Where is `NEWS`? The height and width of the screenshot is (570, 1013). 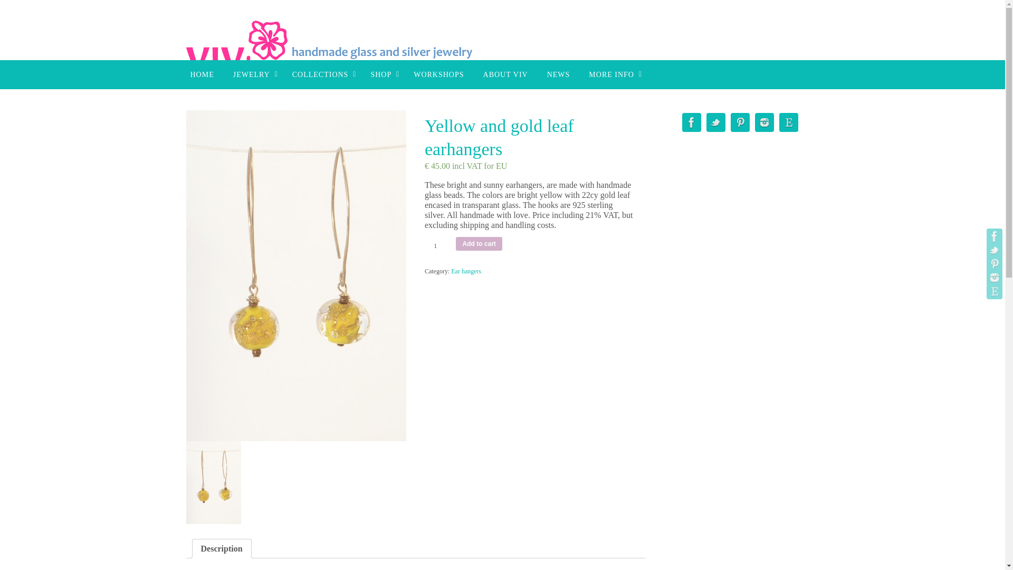 NEWS is located at coordinates (558, 74).